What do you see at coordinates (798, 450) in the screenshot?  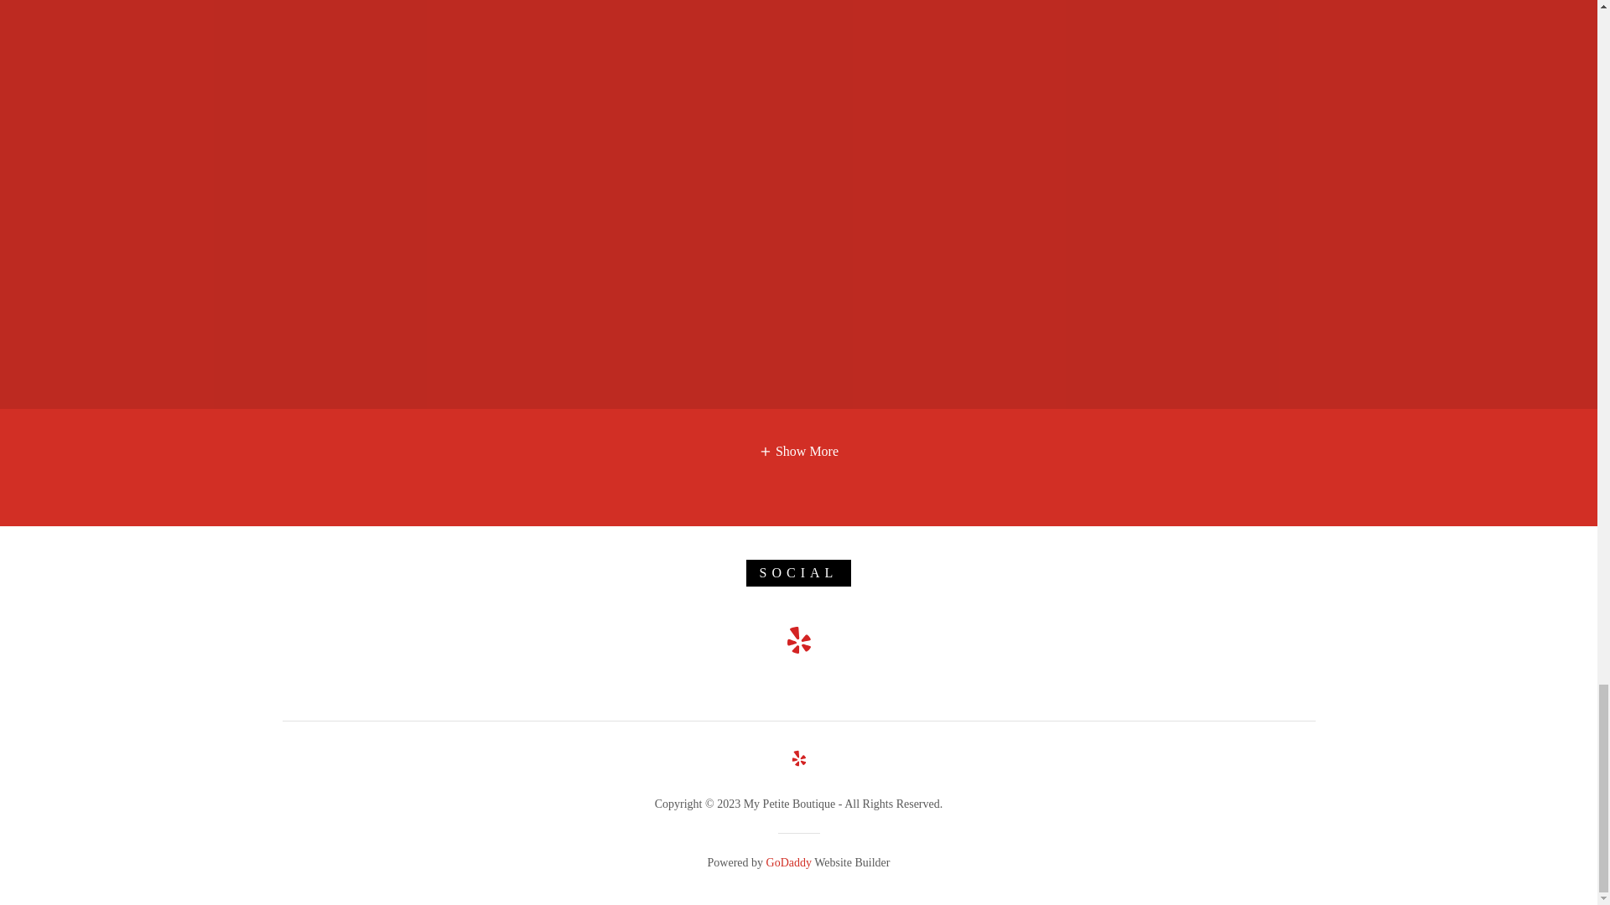 I see `Show More` at bounding box center [798, 450].